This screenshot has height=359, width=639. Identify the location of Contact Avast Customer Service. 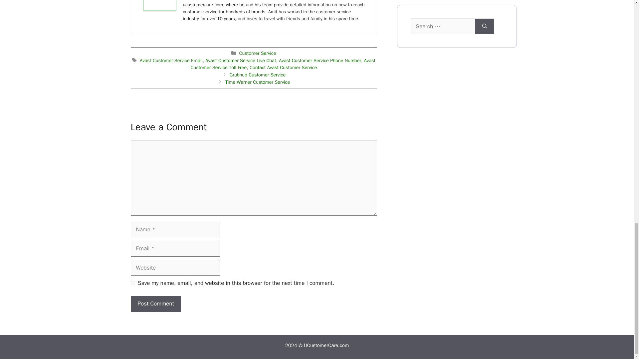
(283, 67).